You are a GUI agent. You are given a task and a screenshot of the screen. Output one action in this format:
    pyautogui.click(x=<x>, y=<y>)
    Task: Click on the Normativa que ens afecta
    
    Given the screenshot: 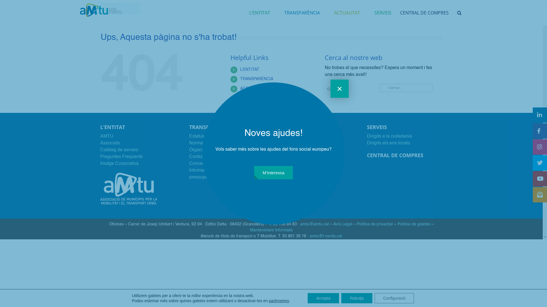 What is the action you would take?
    pyautogui.click(x=215, y=143)
    